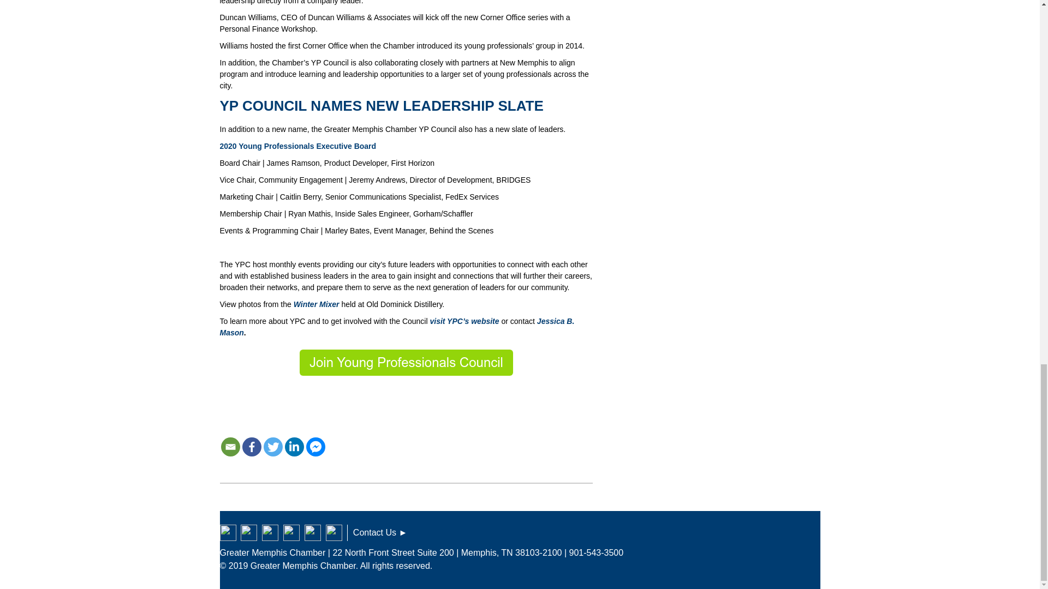  Describe the element at coordinates (294, 447) in the screenshot. I see `Linkedin` at that location.